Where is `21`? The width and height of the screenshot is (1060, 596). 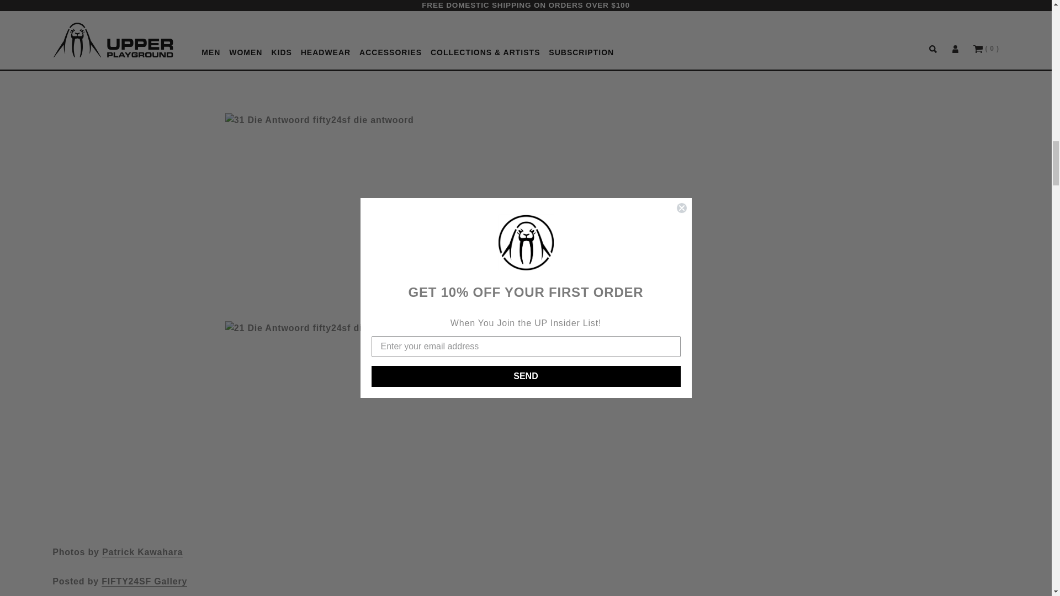 21 is located at coordinates (368, 424).